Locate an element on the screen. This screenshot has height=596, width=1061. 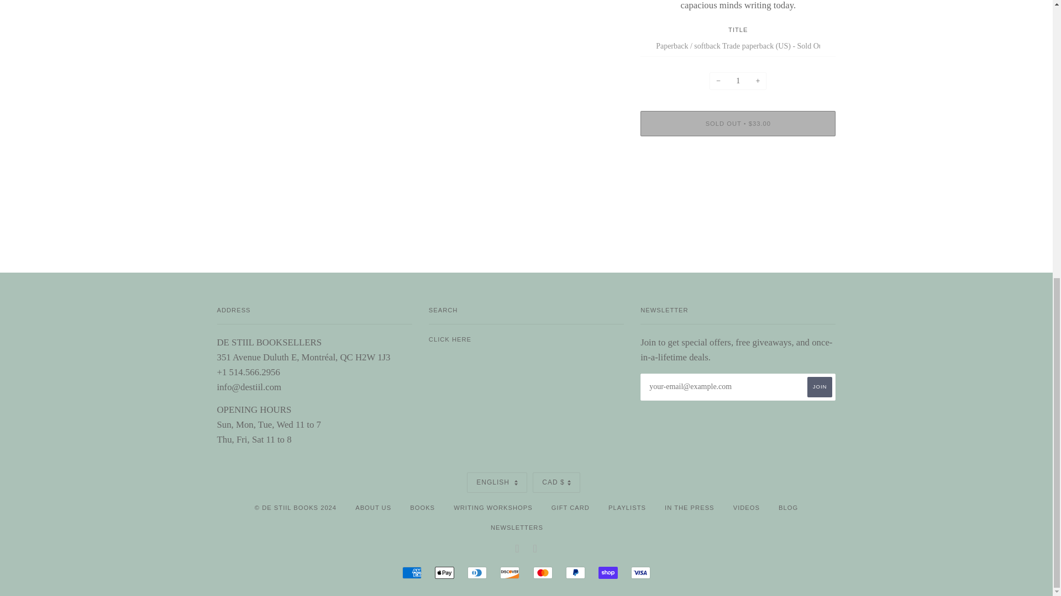
AMERICAN EXPRESS is located at coordinates (411, 573).